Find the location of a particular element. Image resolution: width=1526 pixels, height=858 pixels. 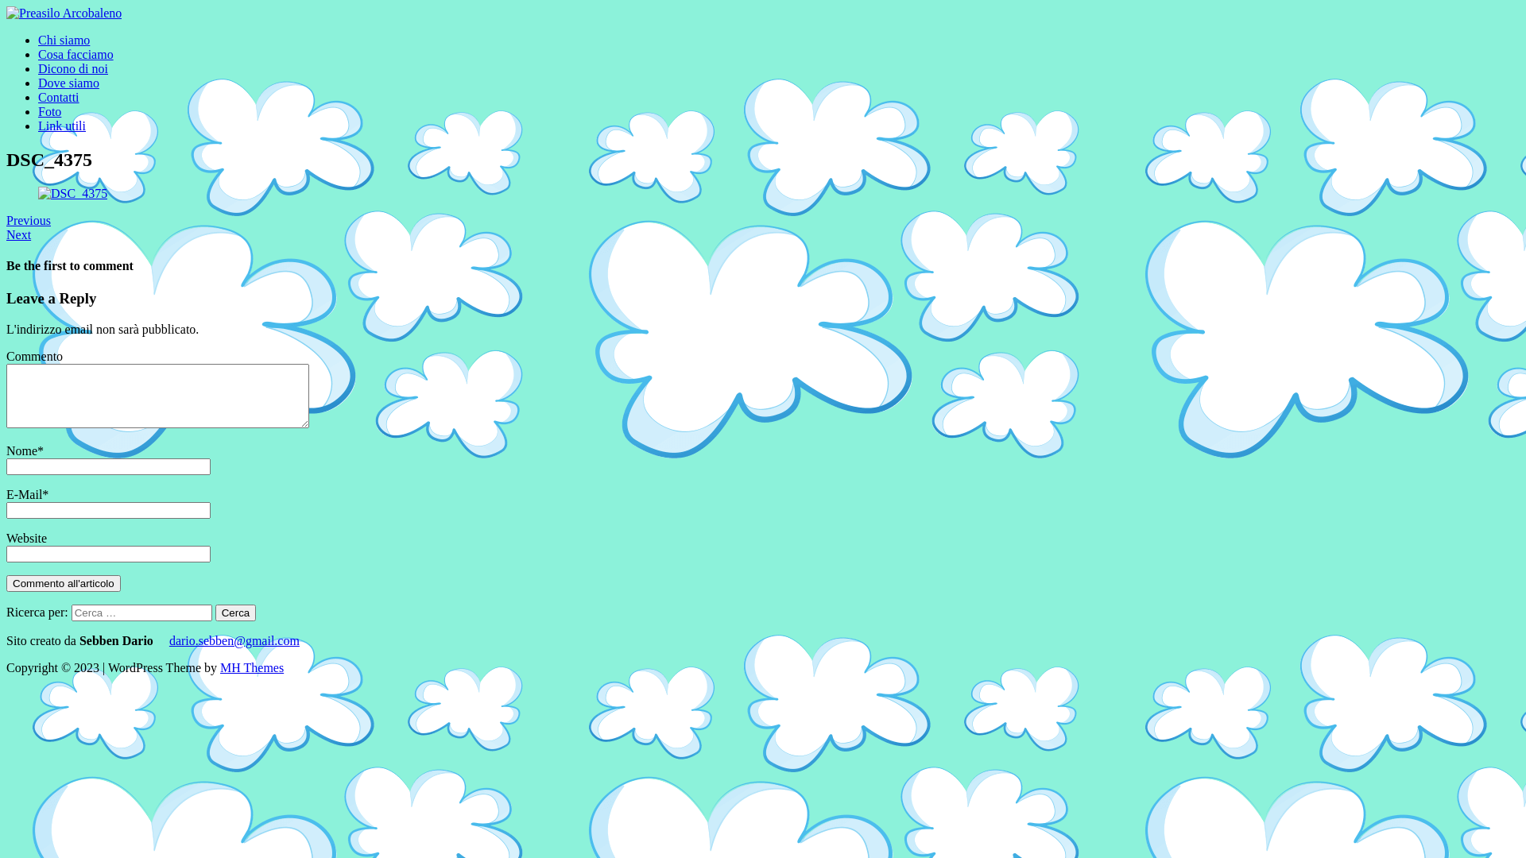

Commento all'articolo is located at coordinates (64, 583).